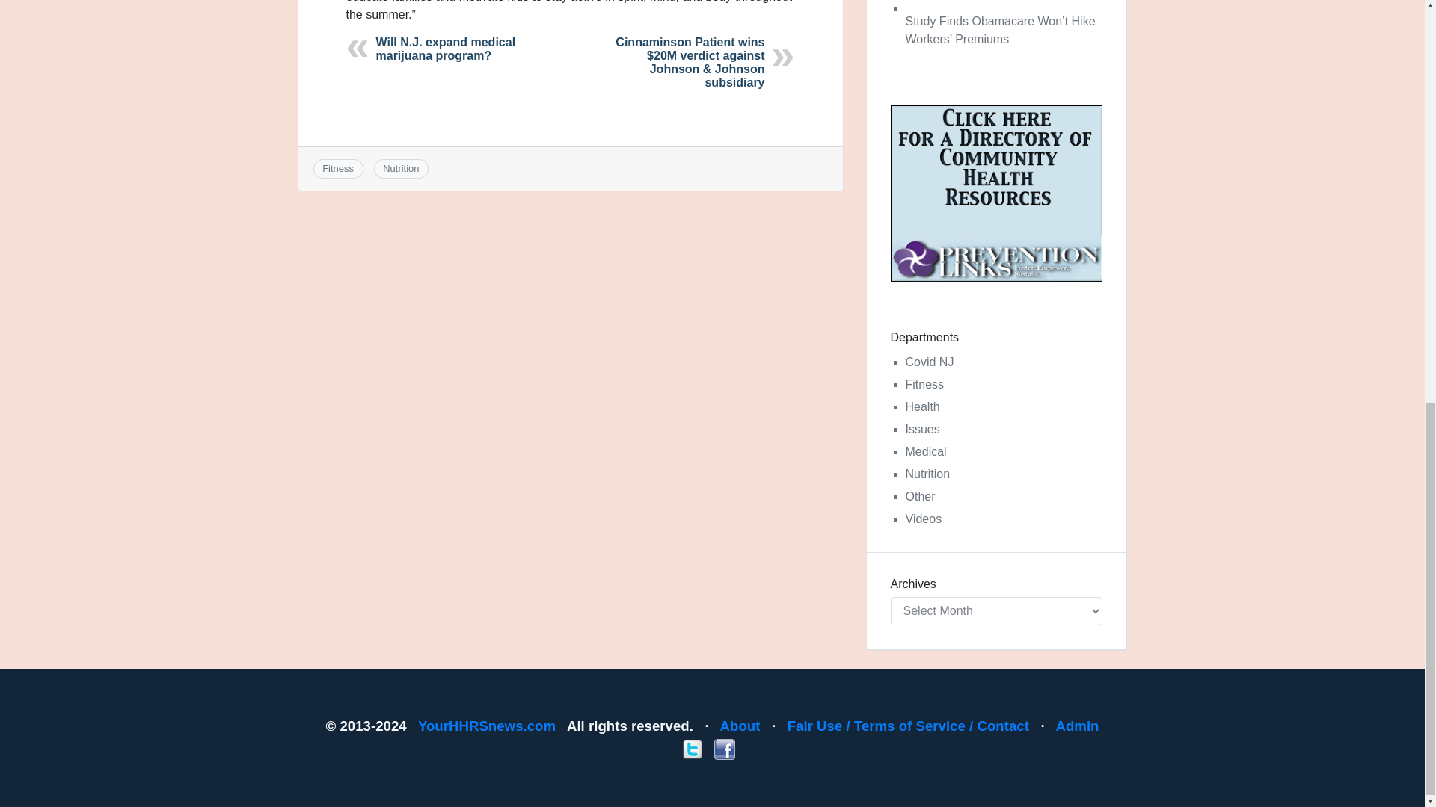 The height and width of the screenshot is (807, 1436). What do you see at coordinates (1077, 726) in the screenshot?
I see `Admin` at bounding box center [1077, 726].